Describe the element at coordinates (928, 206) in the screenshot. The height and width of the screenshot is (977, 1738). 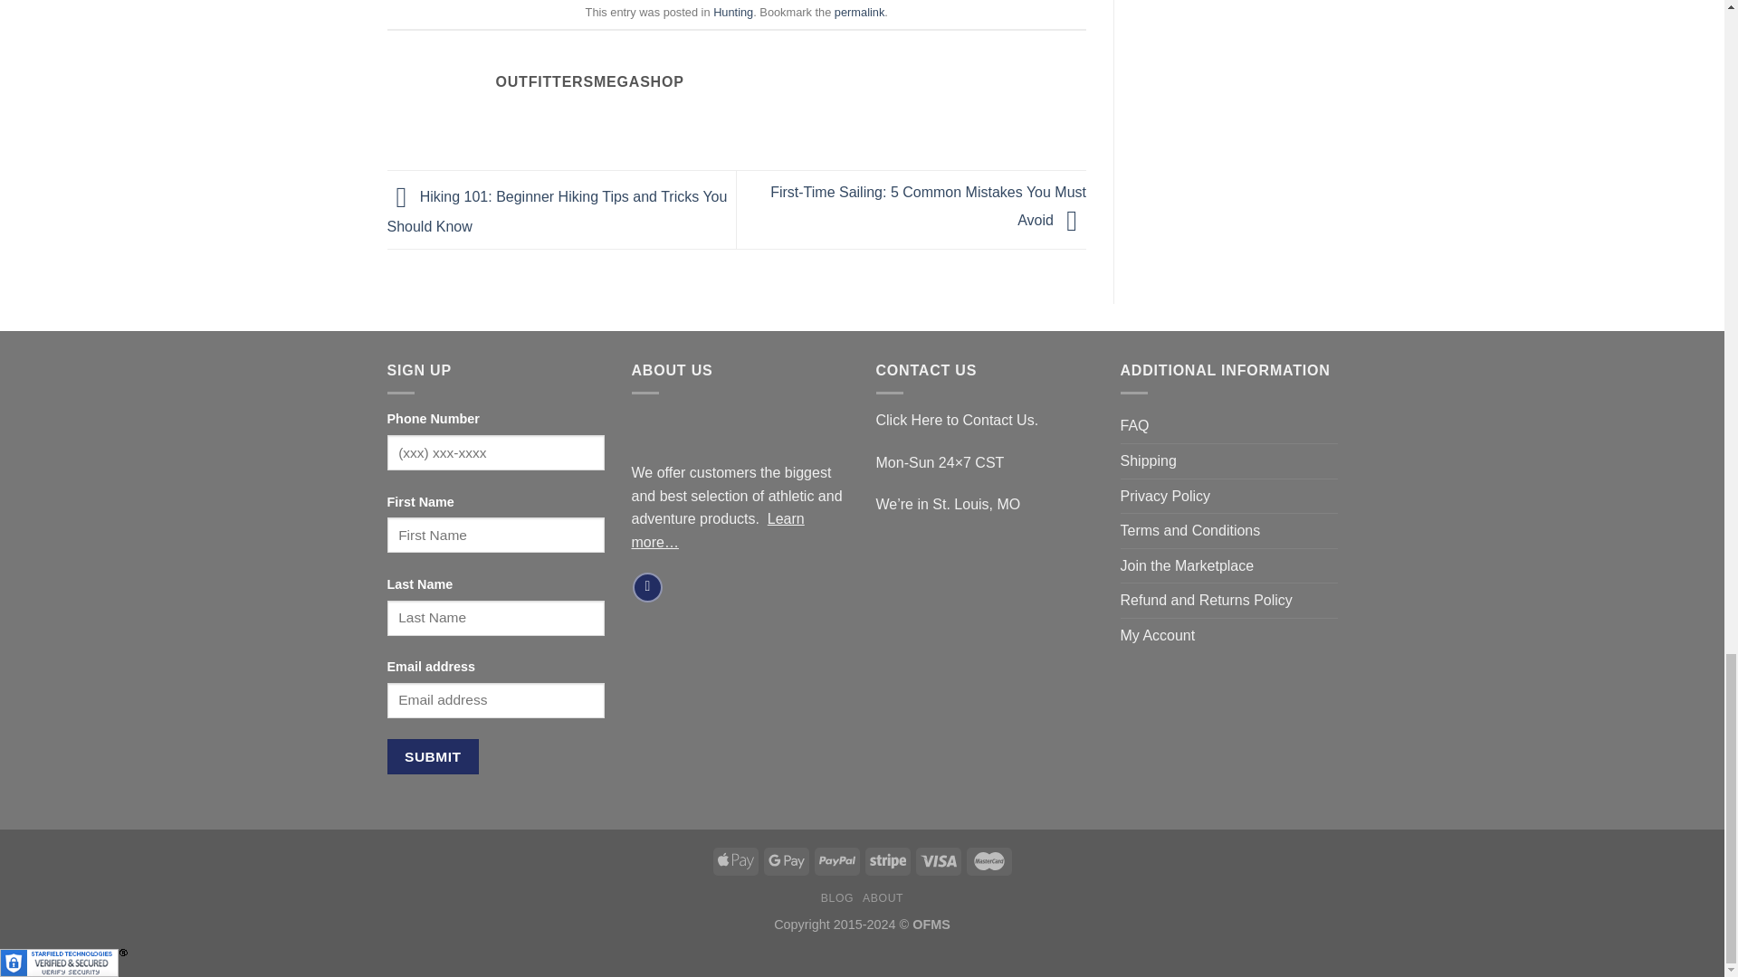
I see `First-Time Sailing: 5 Common Mistakes You Must Avoid` at that location.